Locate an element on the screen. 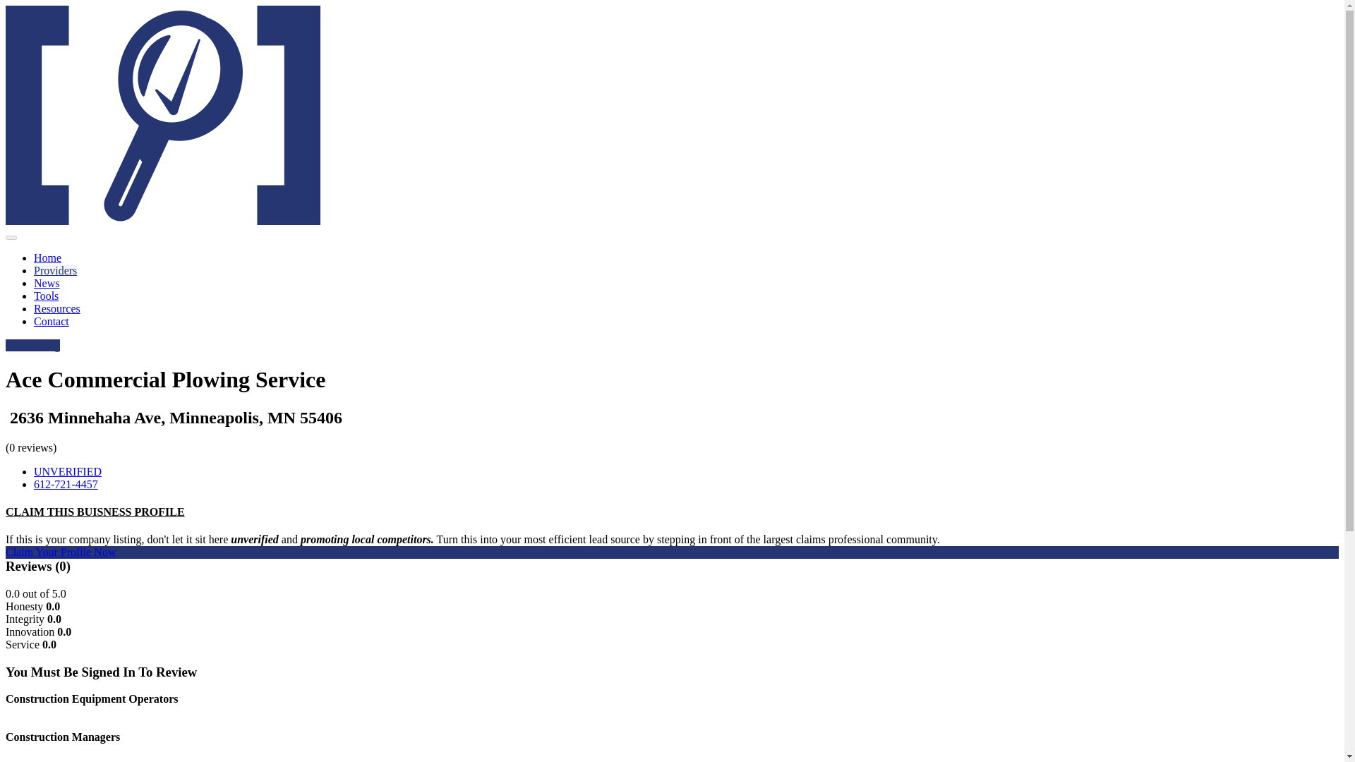 Image resolution: width=1355 pixels, height=762 pixels. Resources is located at coordinates (56, 308).